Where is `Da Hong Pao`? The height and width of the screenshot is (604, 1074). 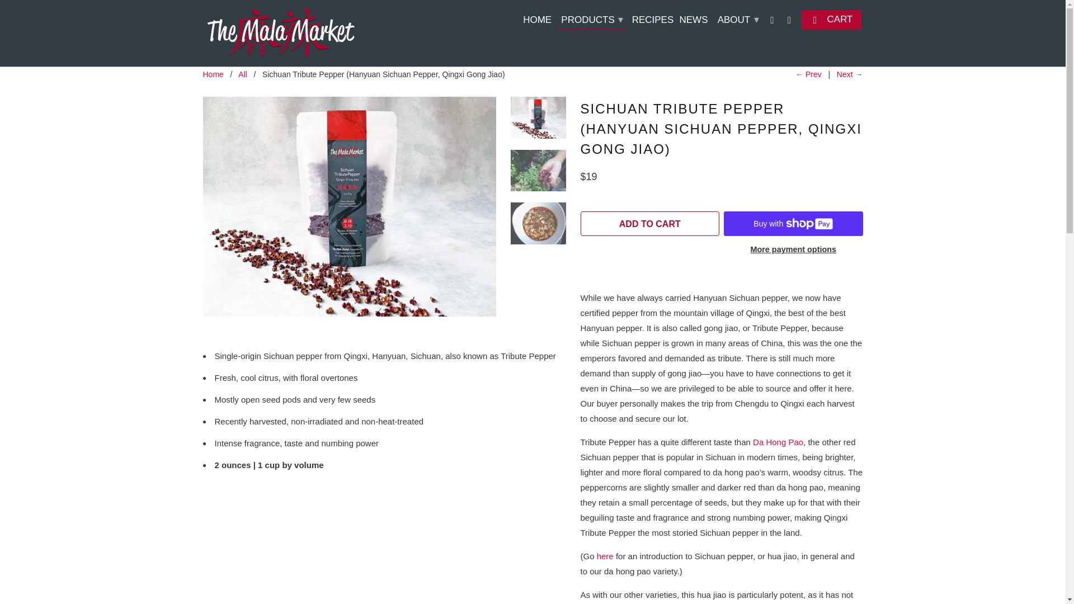
Da Hong Pao is located at coordinates (778, 442).